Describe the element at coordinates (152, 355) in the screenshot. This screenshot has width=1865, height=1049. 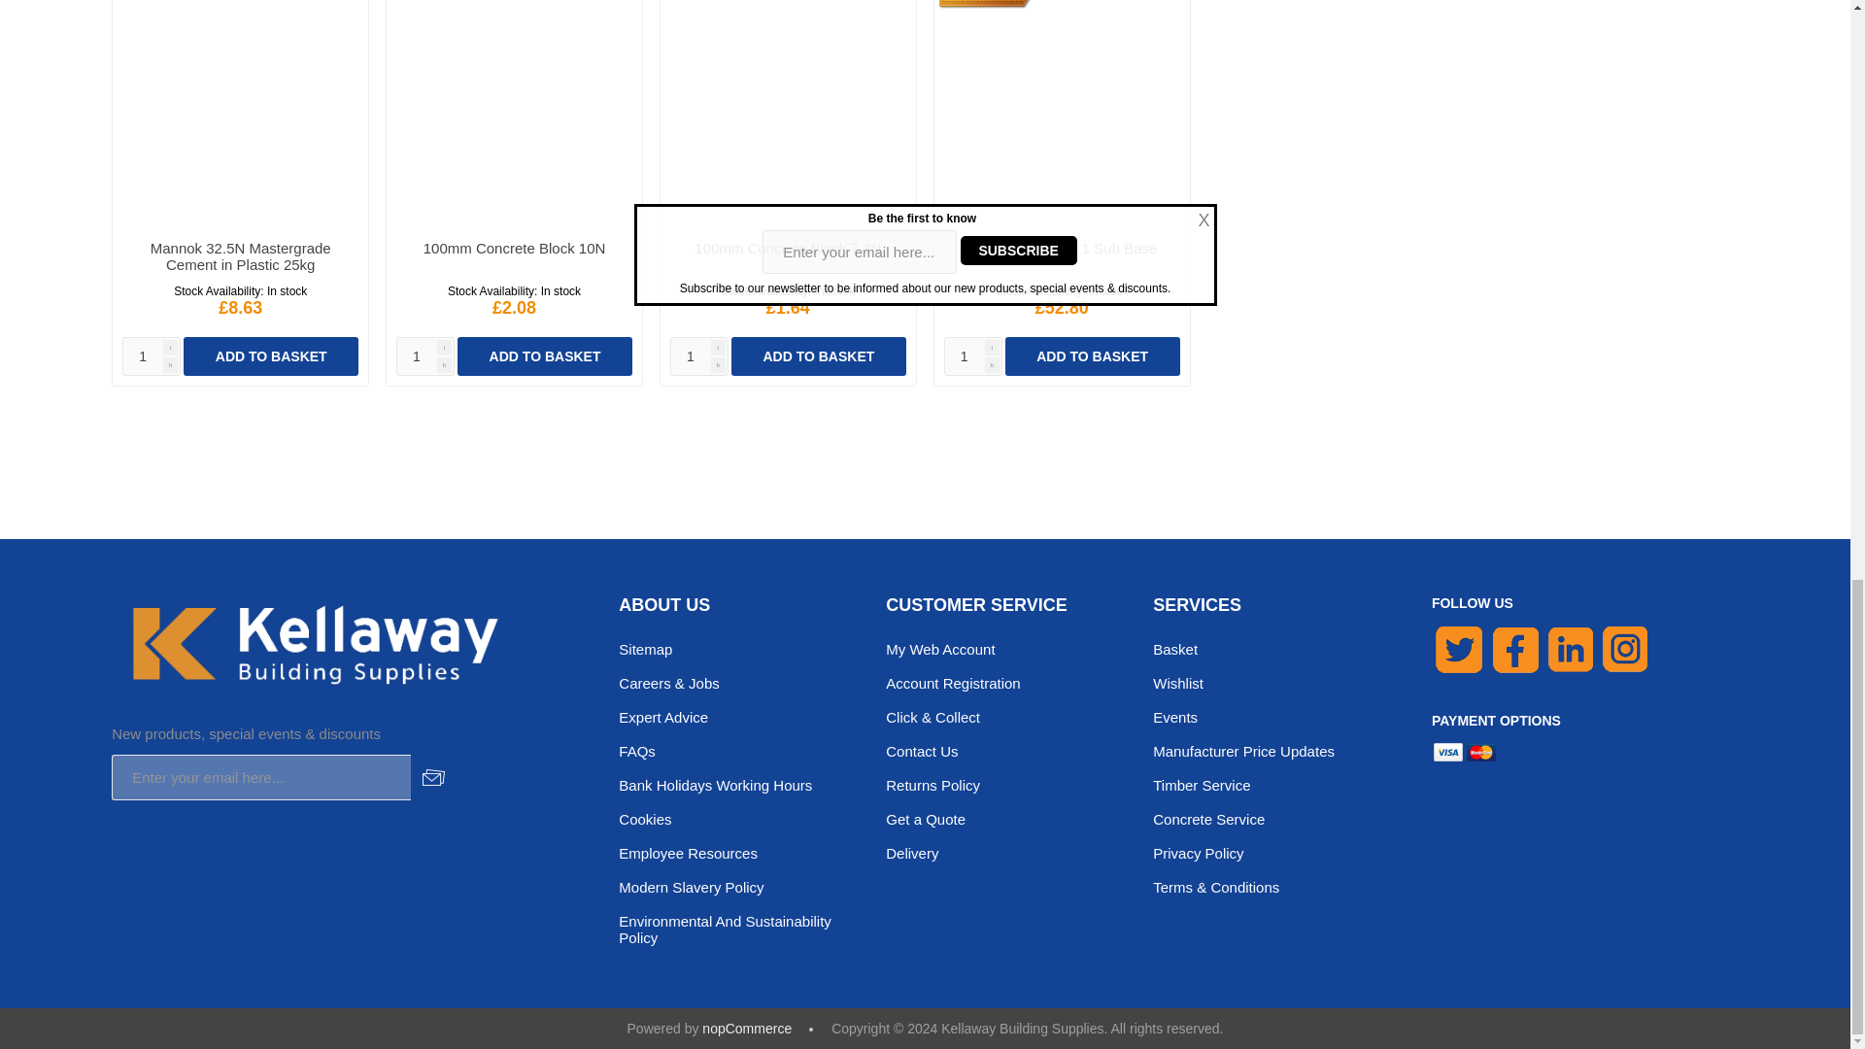
I see `1` at that location.